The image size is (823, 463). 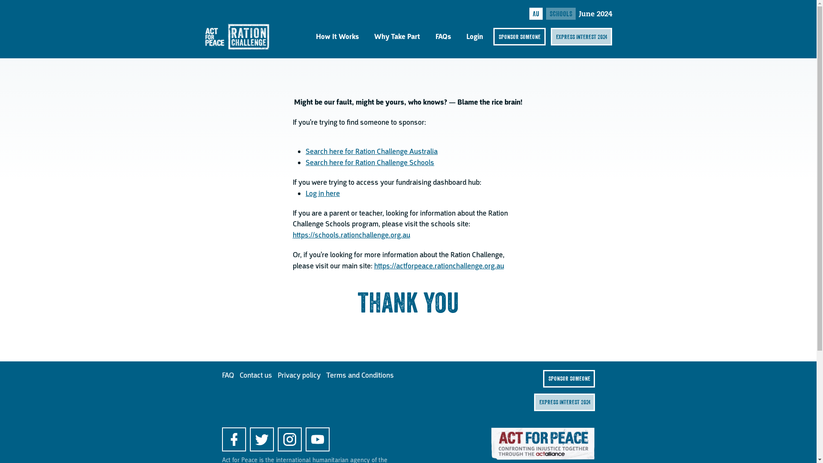 What do you see at coordinates (372, 151) in the screenshot?
I see `Search here for Ration Challenge Australia` at bounding box center [372, 151].